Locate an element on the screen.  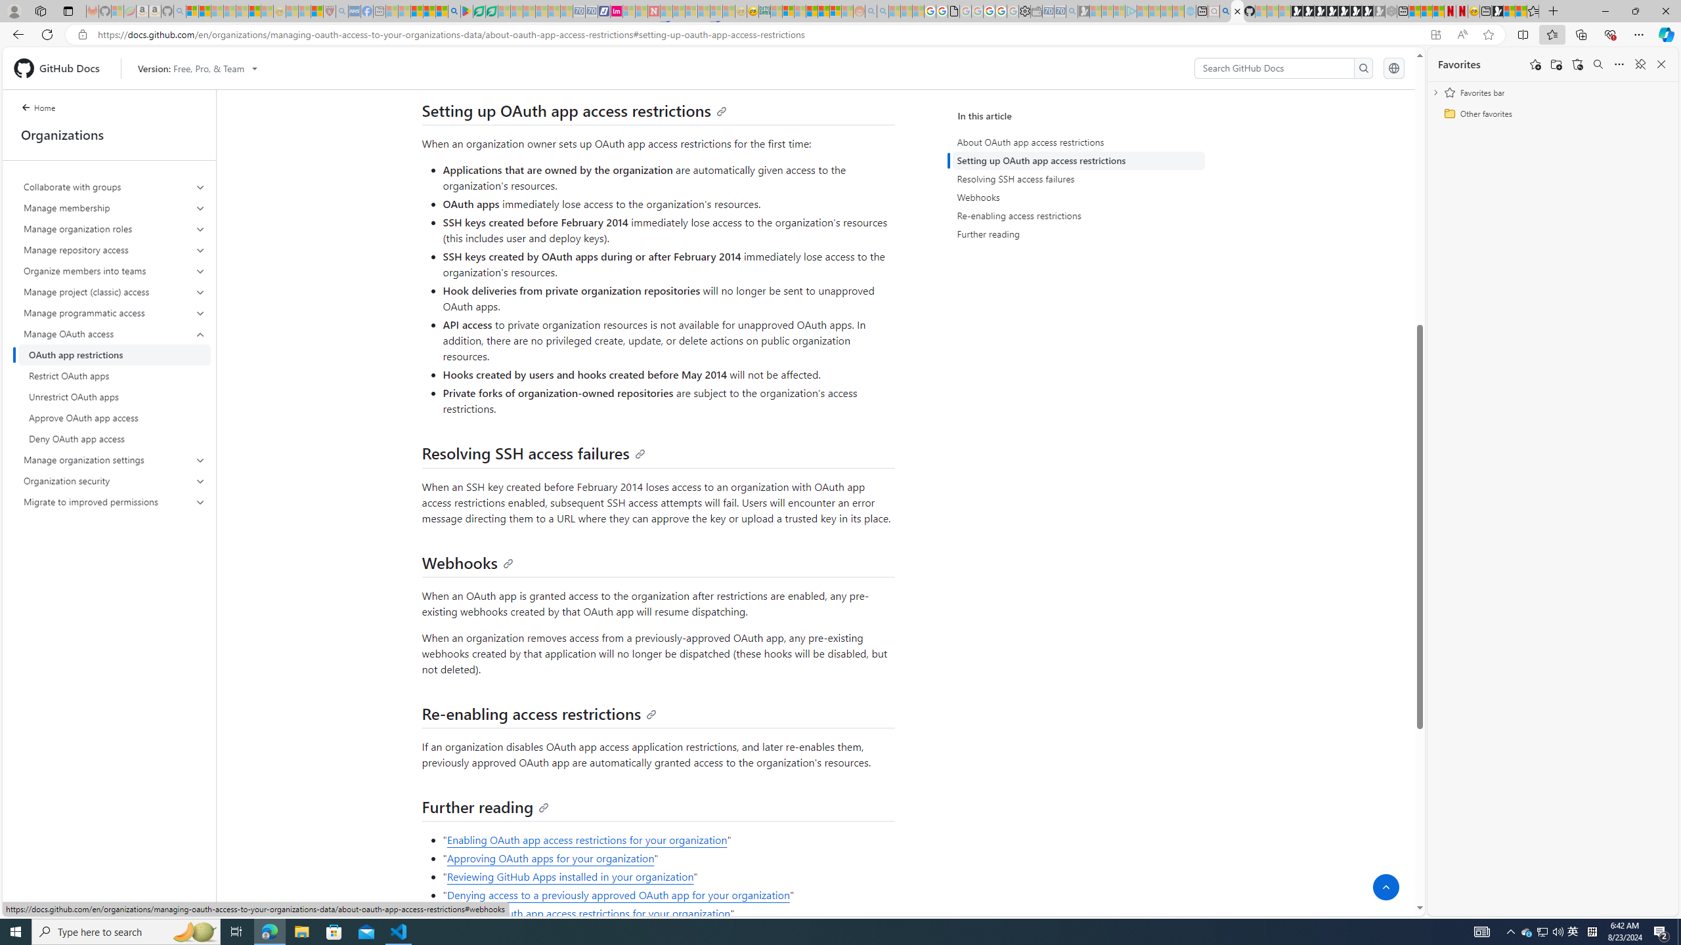
Unrestrict OAuth apps is located at coordinates (114, 396).